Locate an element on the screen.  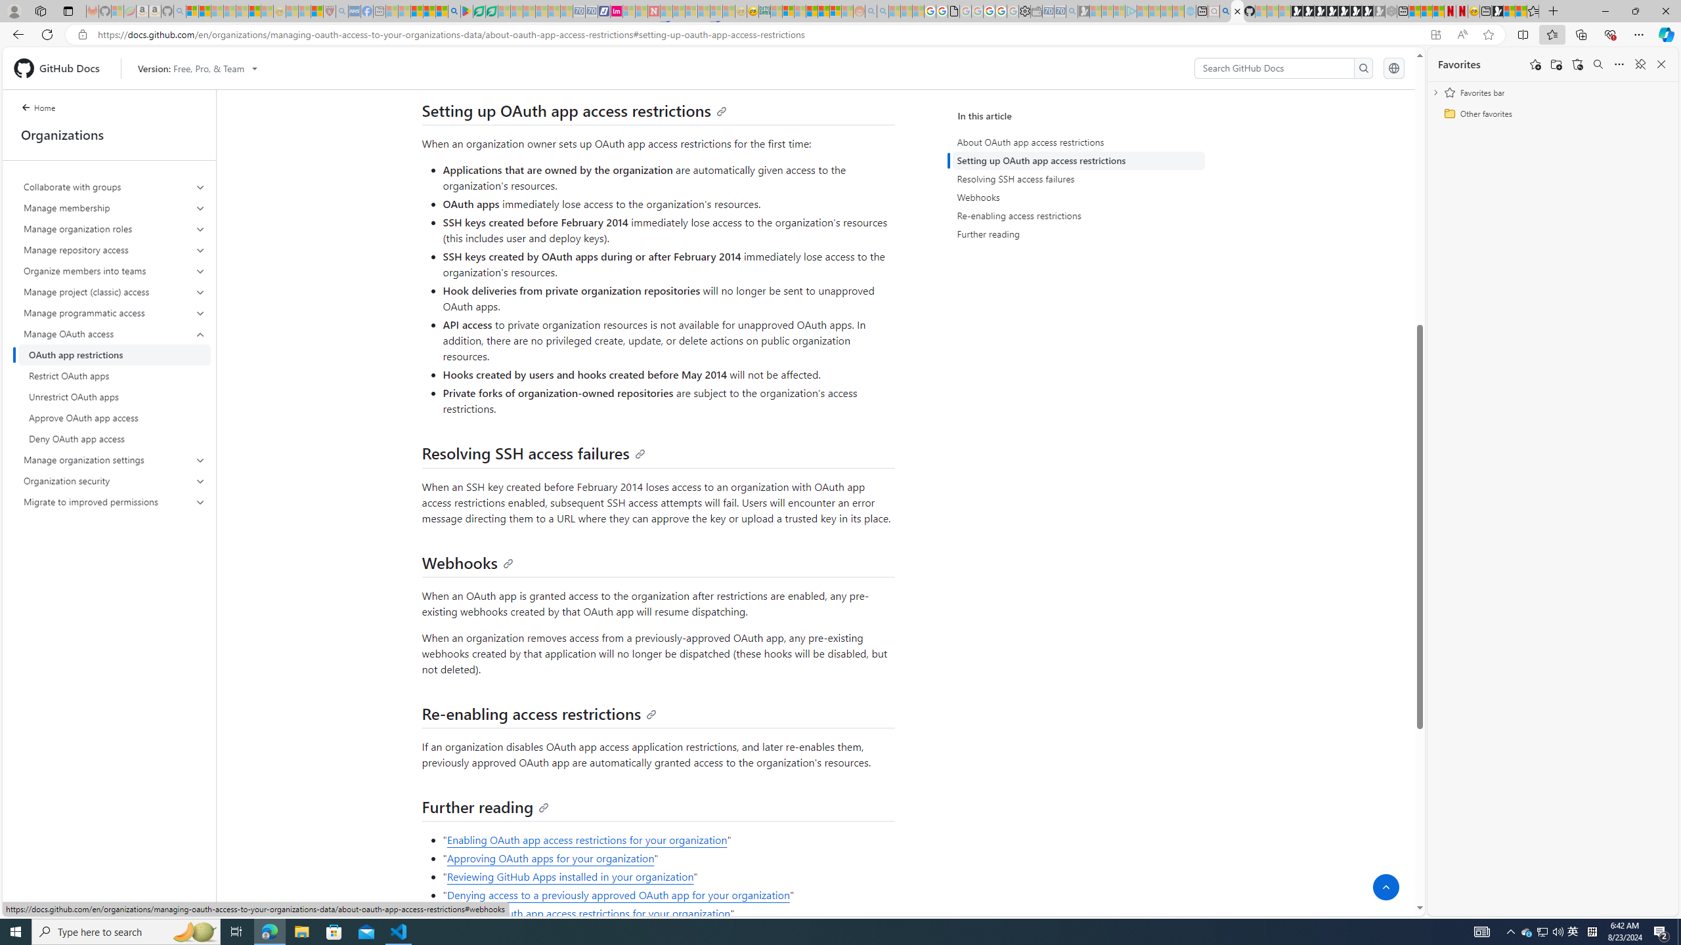
Unrestrict OAuth apps is located at coordinates (114, 396).